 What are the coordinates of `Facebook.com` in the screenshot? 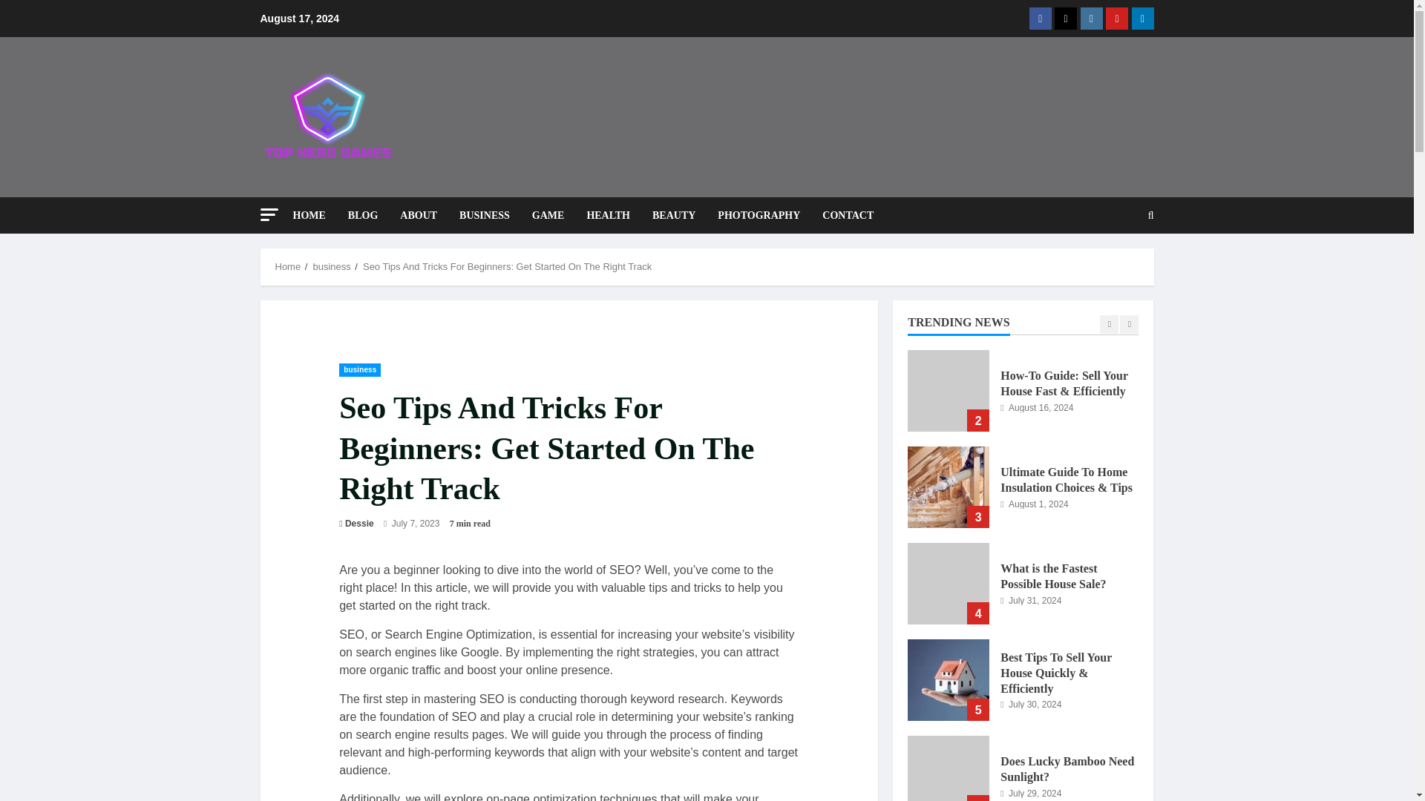 It's located at (1040, 18).